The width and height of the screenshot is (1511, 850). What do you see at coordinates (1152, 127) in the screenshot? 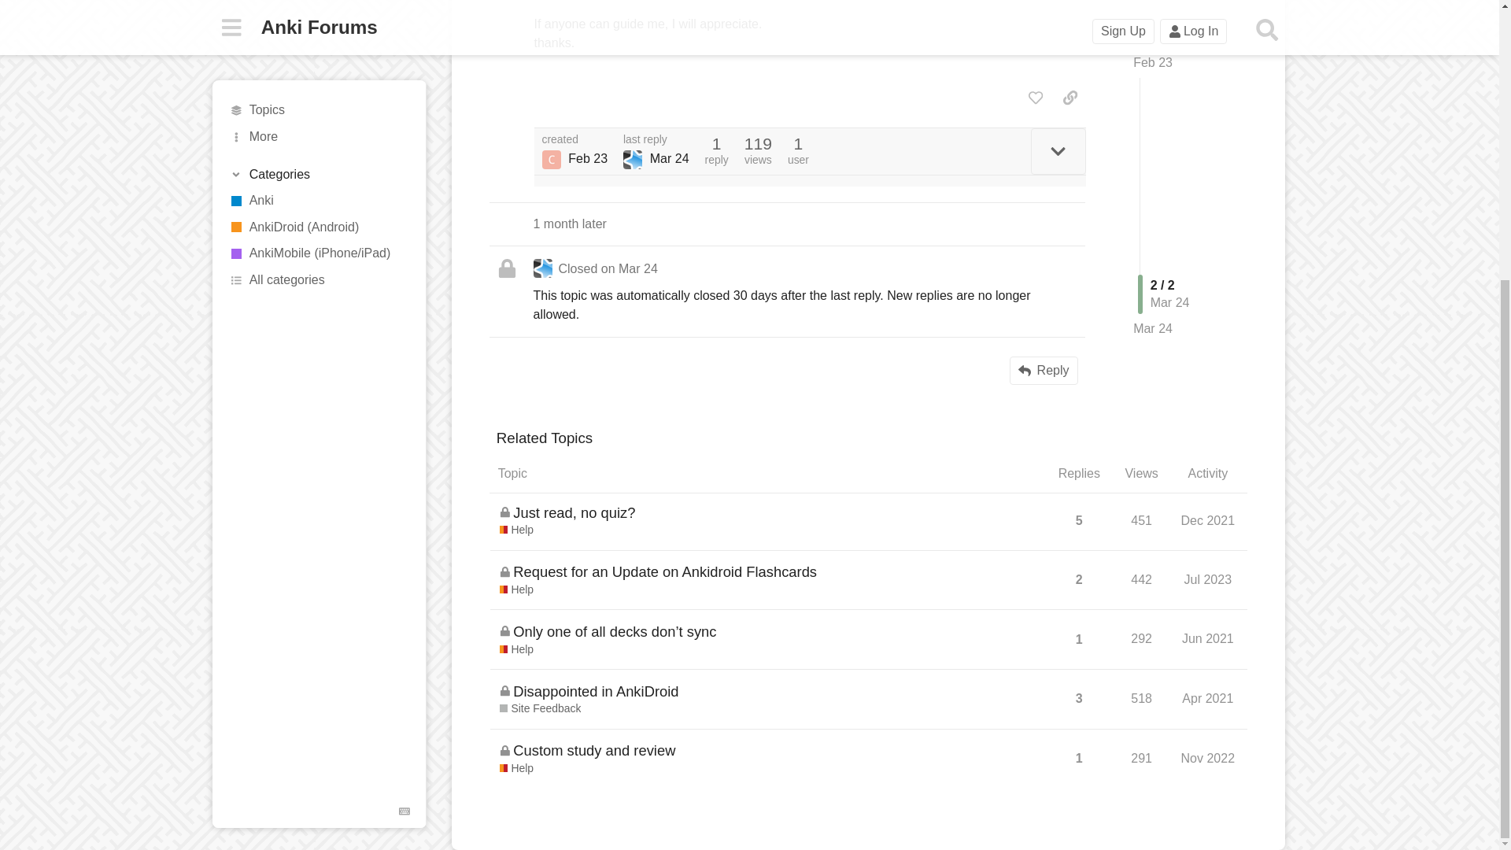
I see `Jump to the last post` at bounding box center [1152, 127].